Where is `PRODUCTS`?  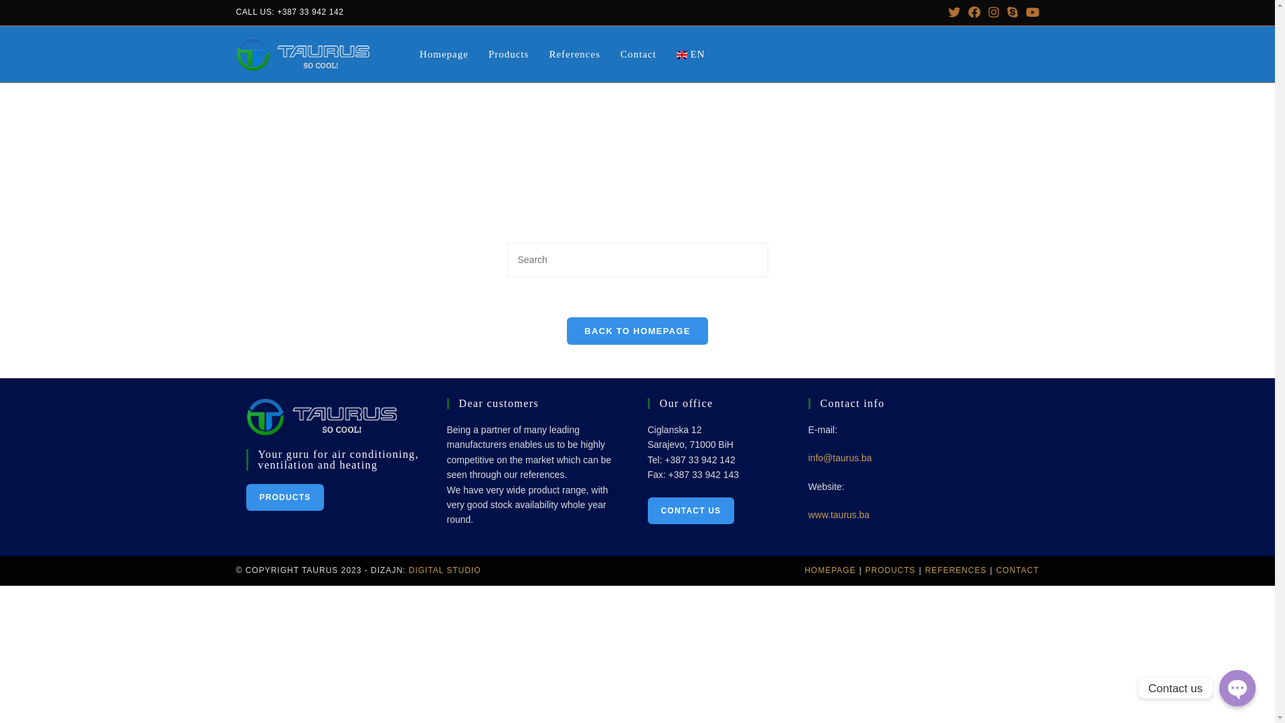 PRODUCTS is located at coordinates (285, 497).